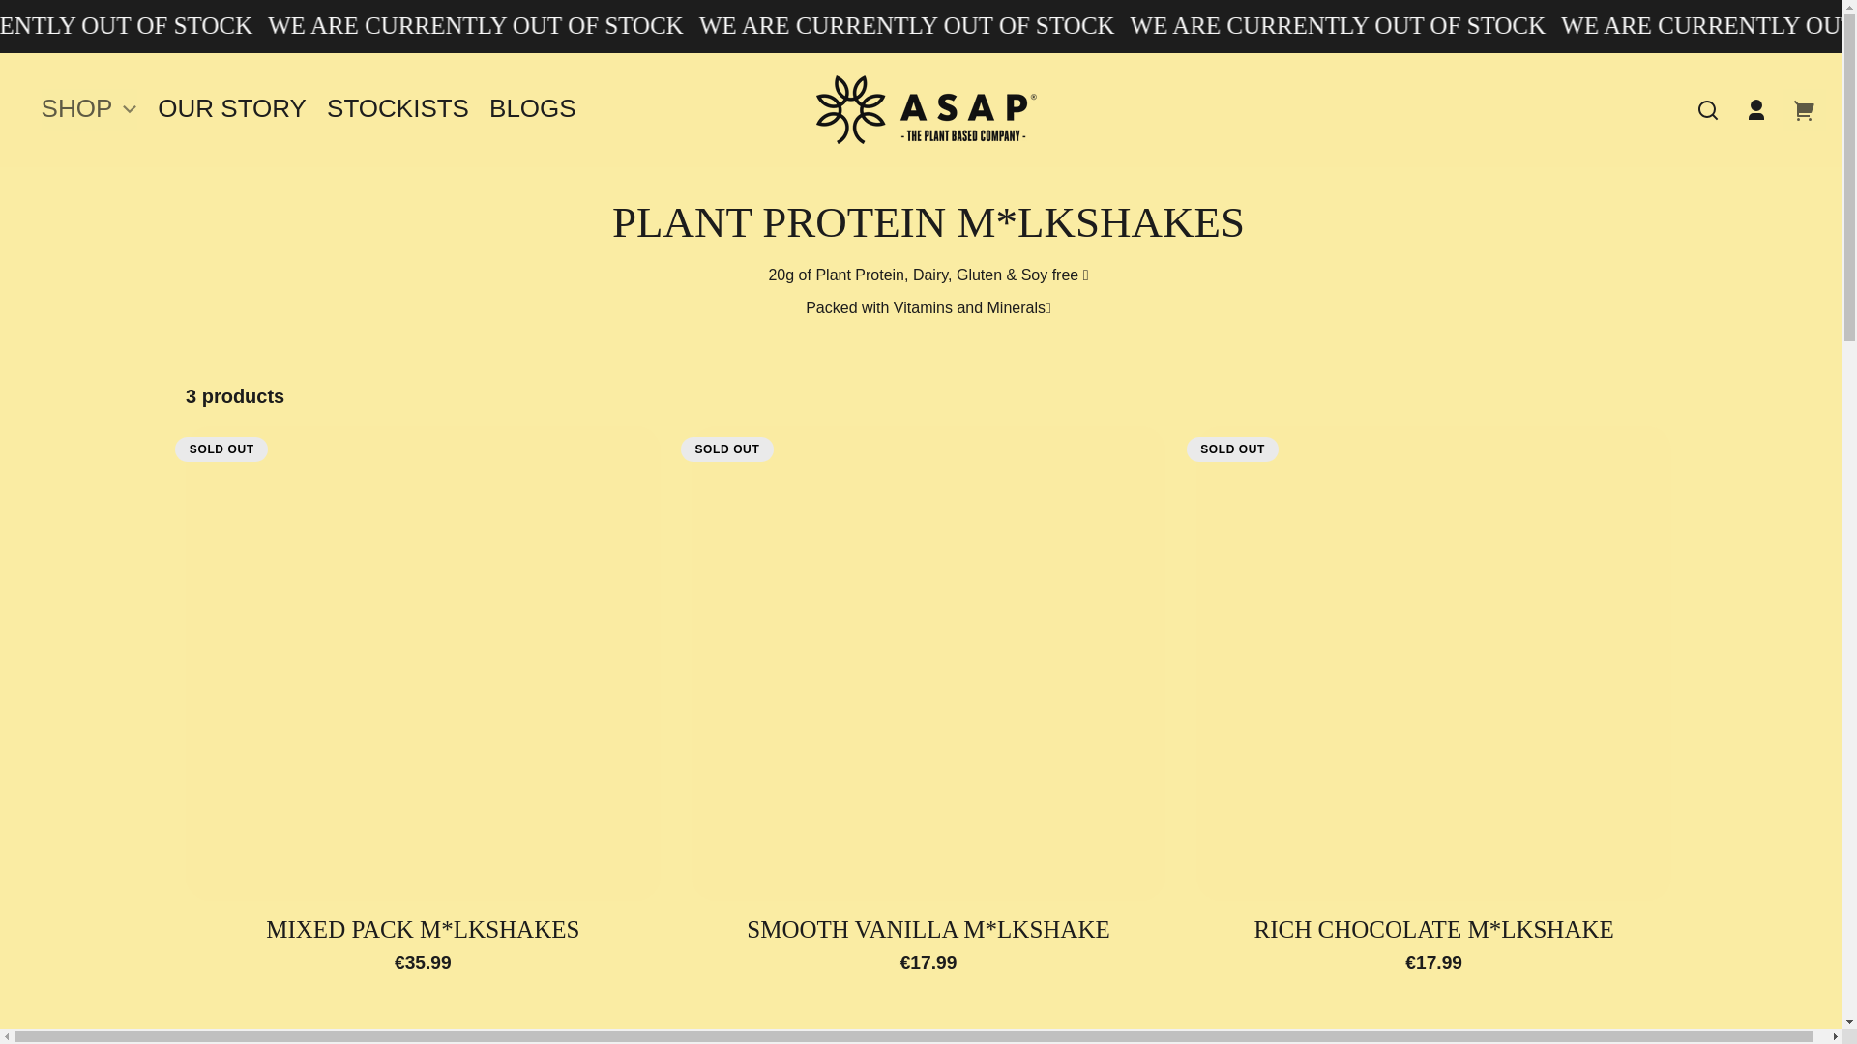  I want to click on BLOGS, so click(532, 110).